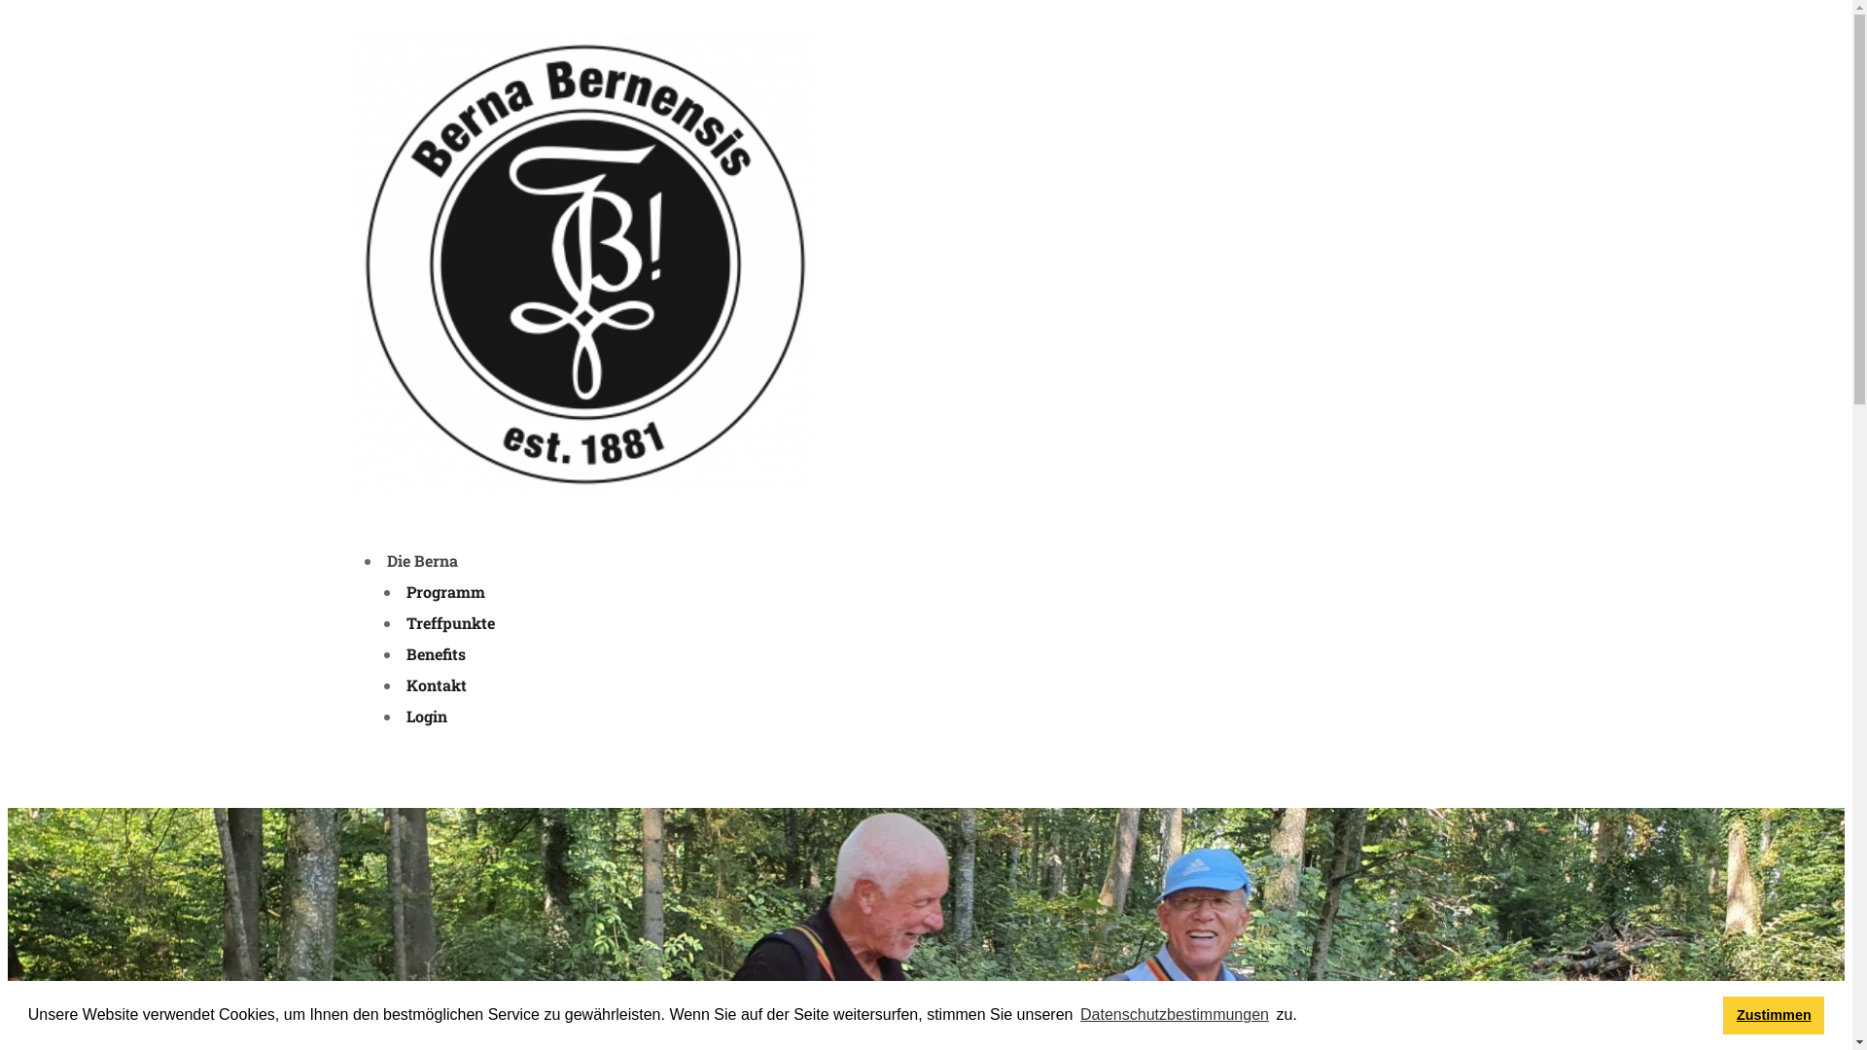 This screenshot has height=1050, width=1867. What do you see at coordinates (1175, 1015) in the screenshot?
I see `Datenschutzbestimmungen` at bounding box center [1175, 1015].